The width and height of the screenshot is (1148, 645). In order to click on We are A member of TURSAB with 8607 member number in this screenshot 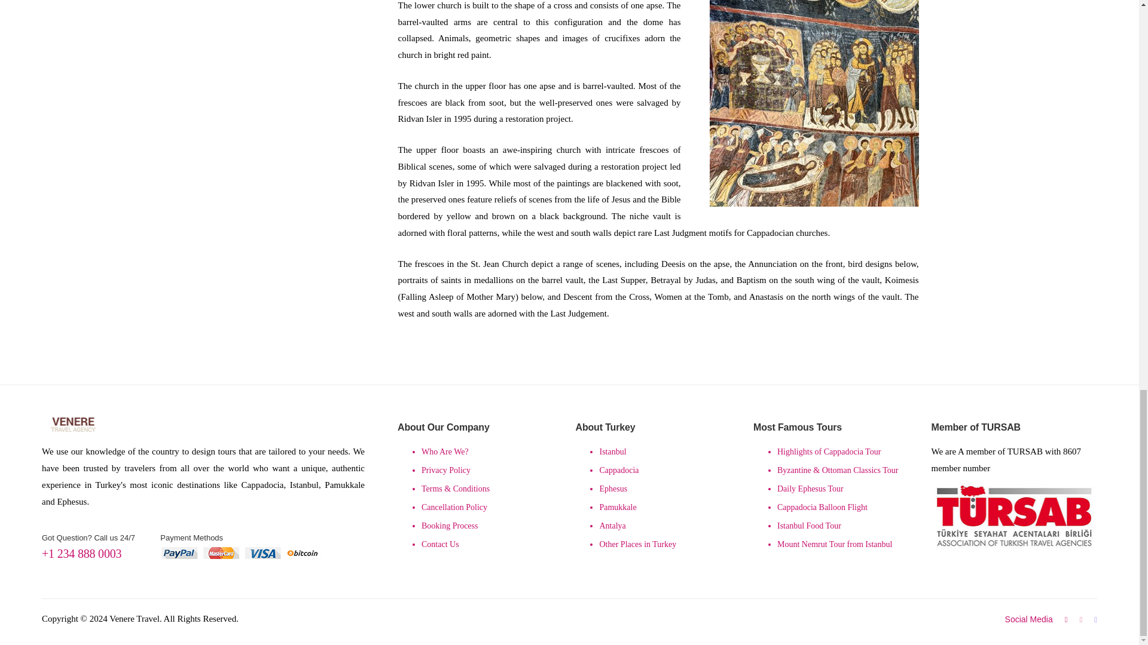, I will do `click(1014, 515)`.